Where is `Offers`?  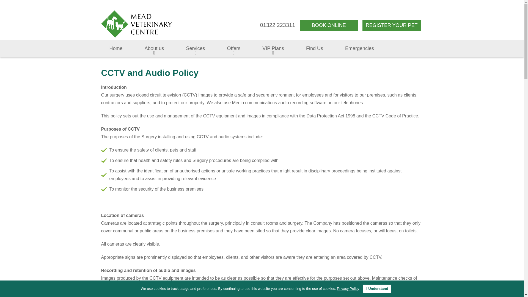 Offers is located at coordinates (234, 48).